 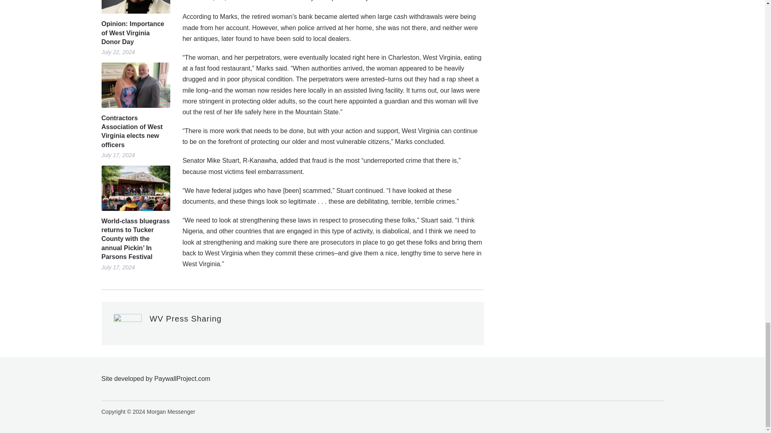 I want to click on Permalink to Opinion: Importance of West Virginia Donor Day, so click(x=135, y=7).